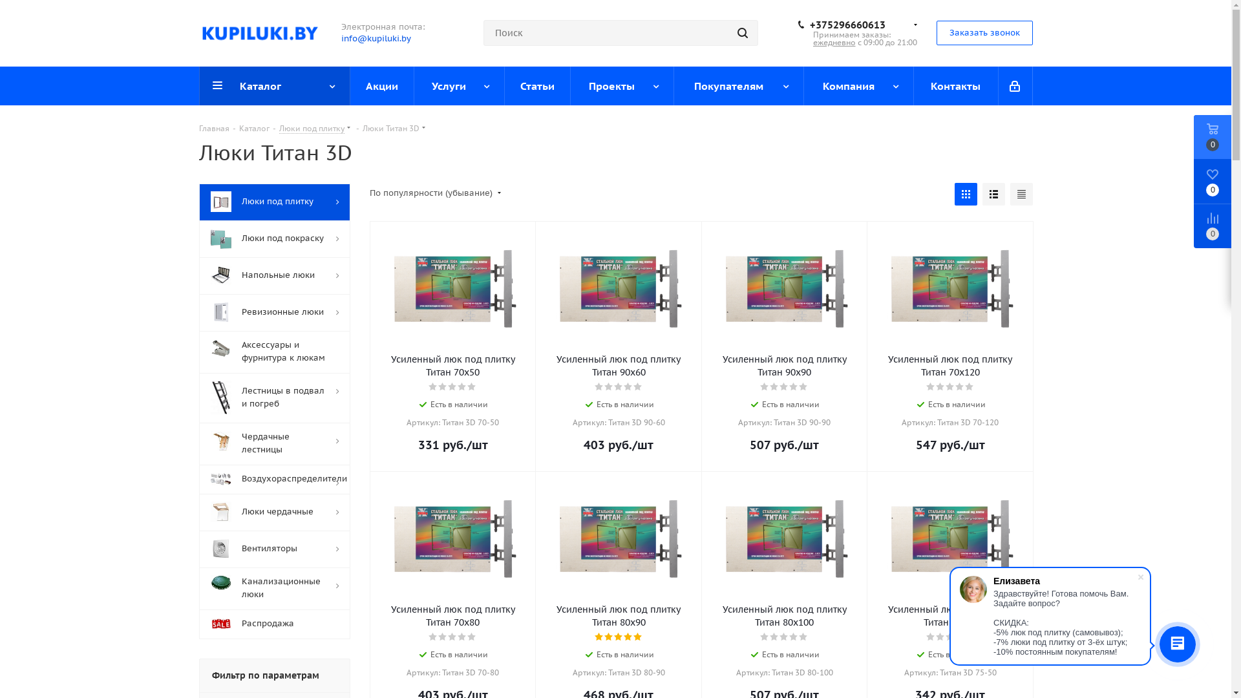  I want to click on 5, so click(804, 637).